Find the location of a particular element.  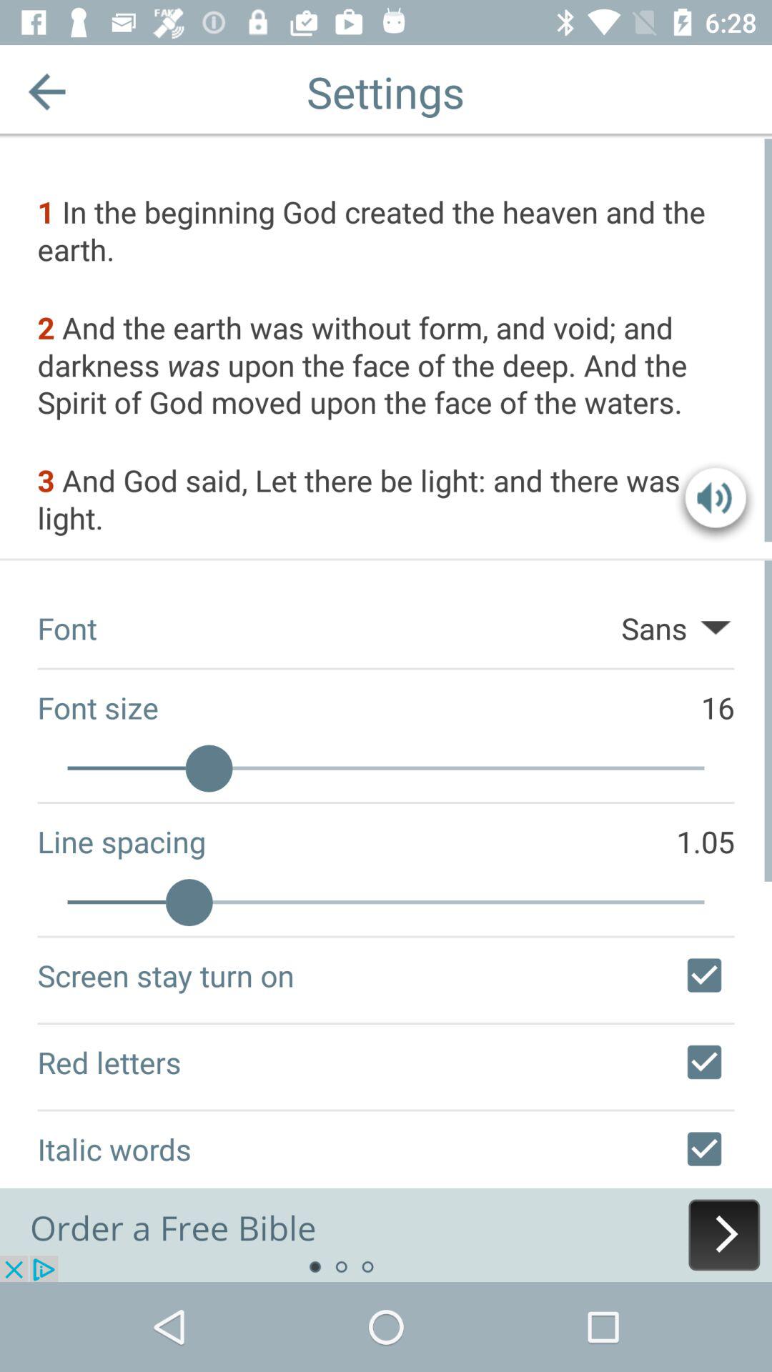

toggle italic words is located at coordinates (704, 1149).